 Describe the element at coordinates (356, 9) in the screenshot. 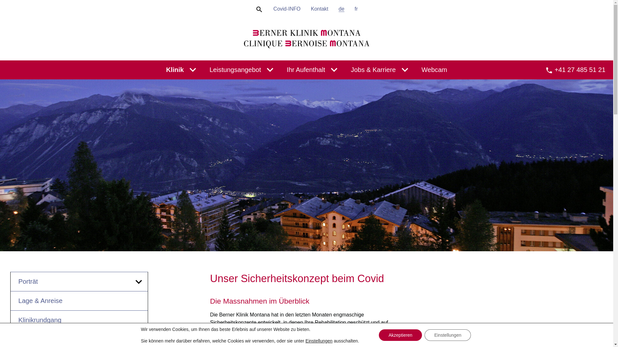

I see `fr` at that location.